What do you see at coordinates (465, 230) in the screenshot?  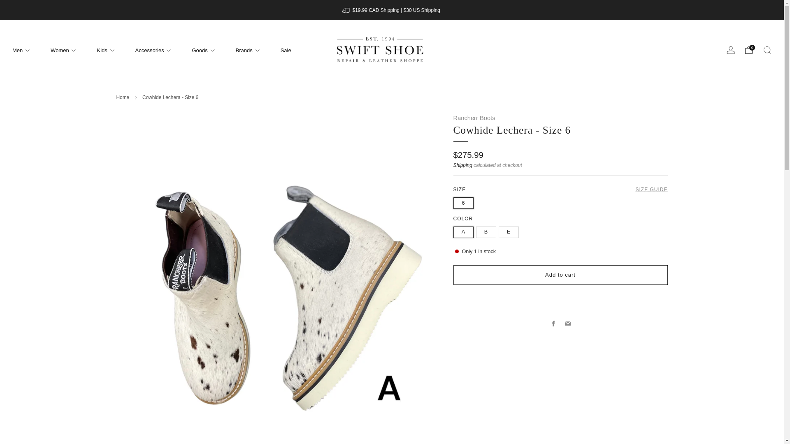 I see `A` at bounding box center [465, 230].